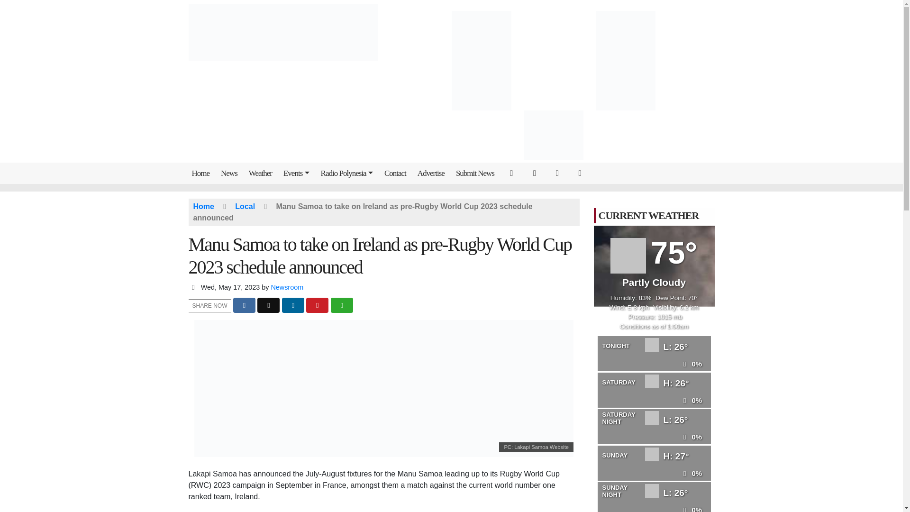 The height and width of the screenshot is (512, 910). I want to click on News, so click(231, 173).